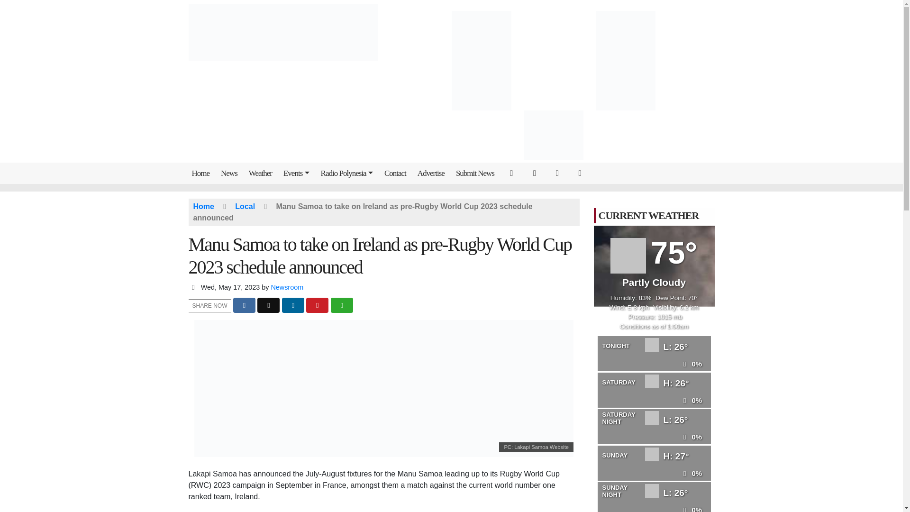 The height and width of the screenshot is (512, 910). I want to click on News, so click(231, 173).